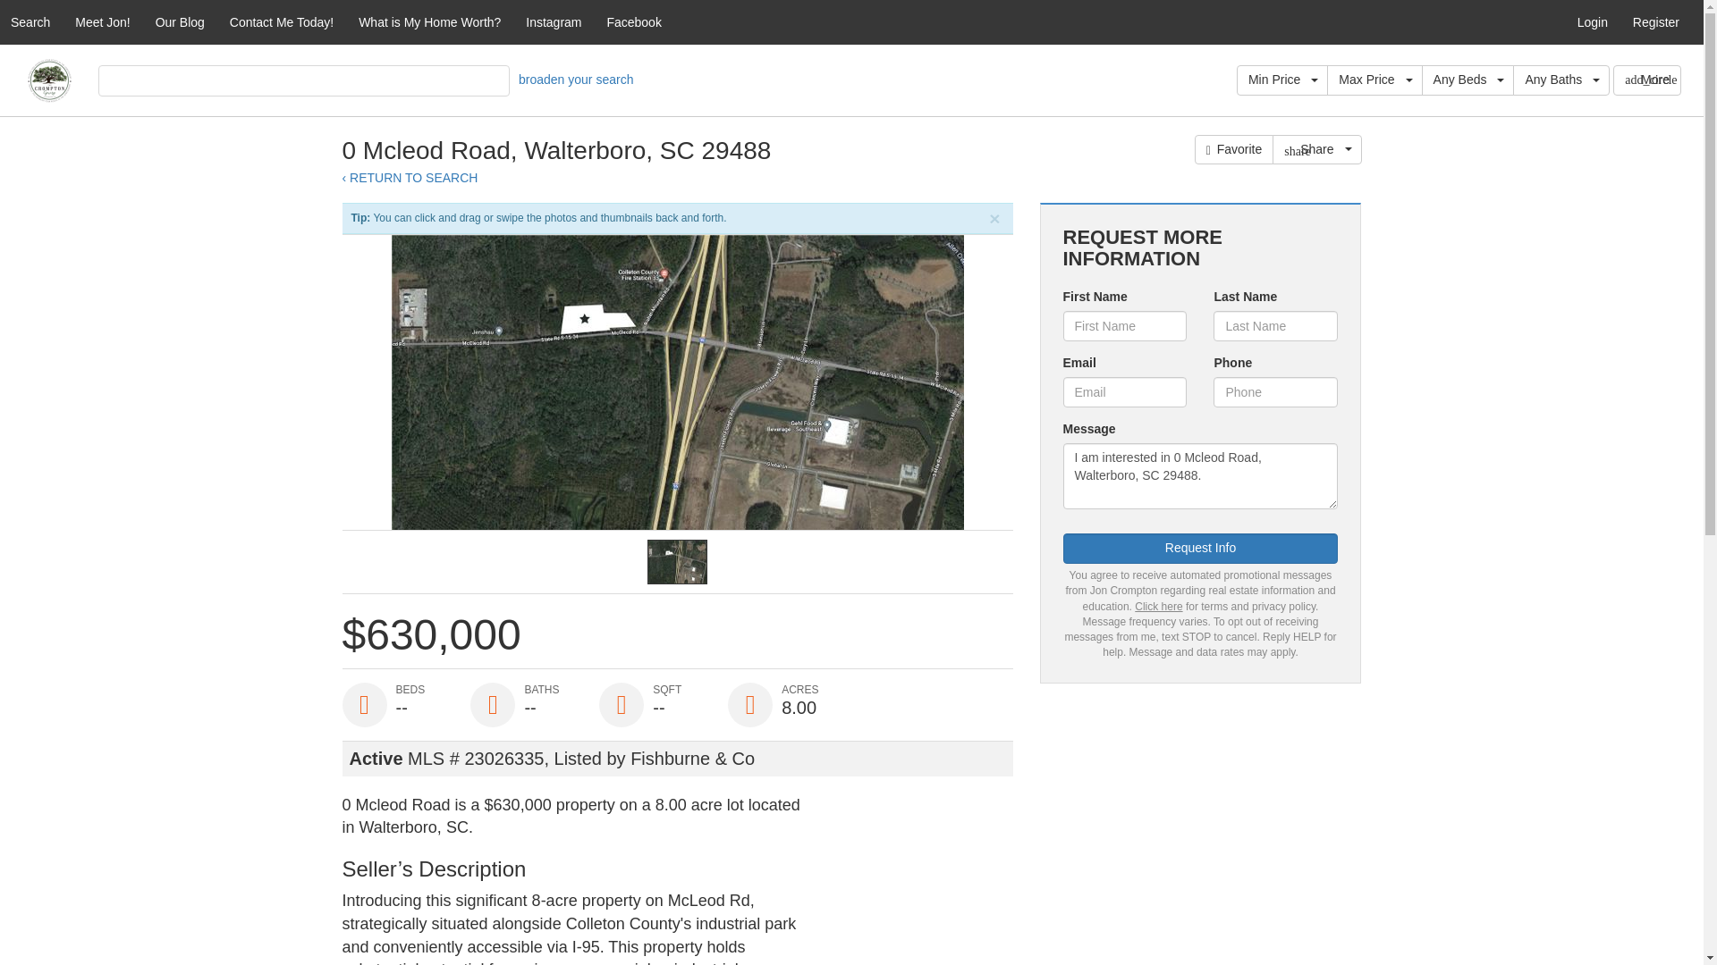  What do you see at coordinates (576, 80) in the screenshot?
I see `broaden your search` at bounding box center [576, 80].